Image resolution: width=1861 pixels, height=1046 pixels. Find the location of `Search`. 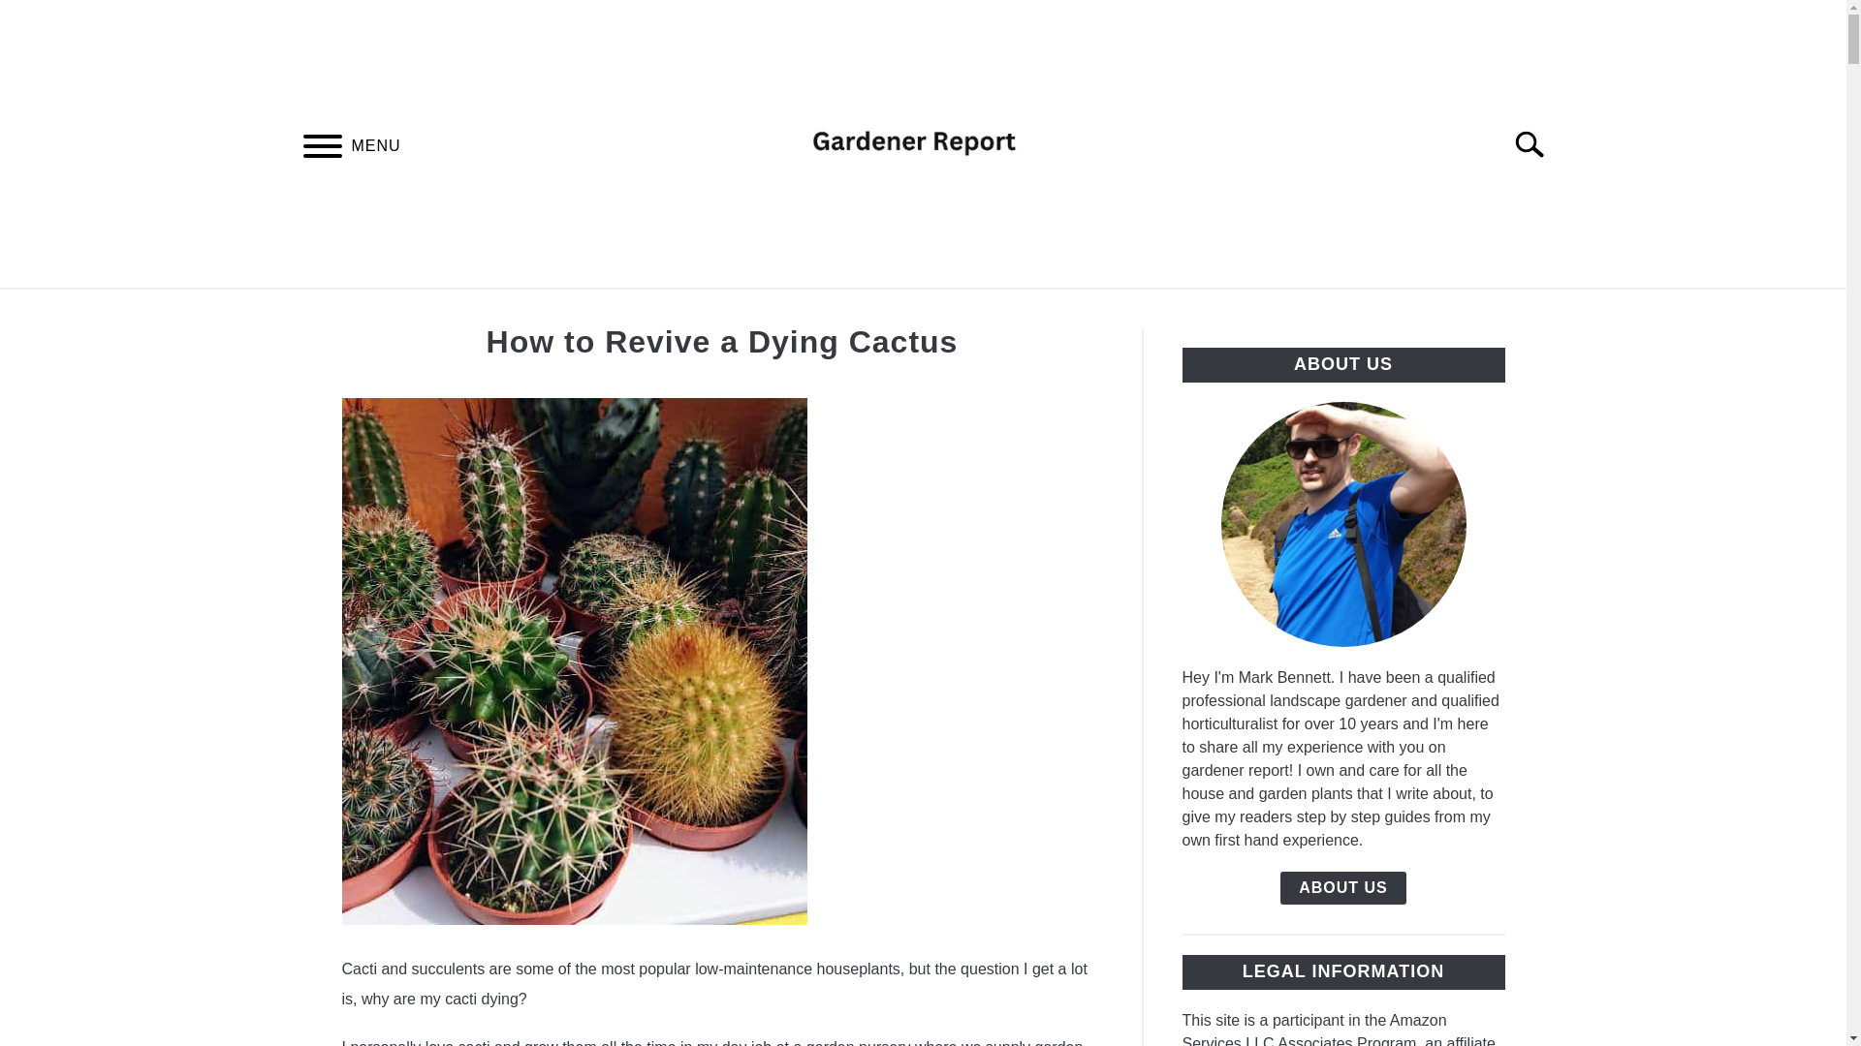

Search is located at coordinates (1537, 143).